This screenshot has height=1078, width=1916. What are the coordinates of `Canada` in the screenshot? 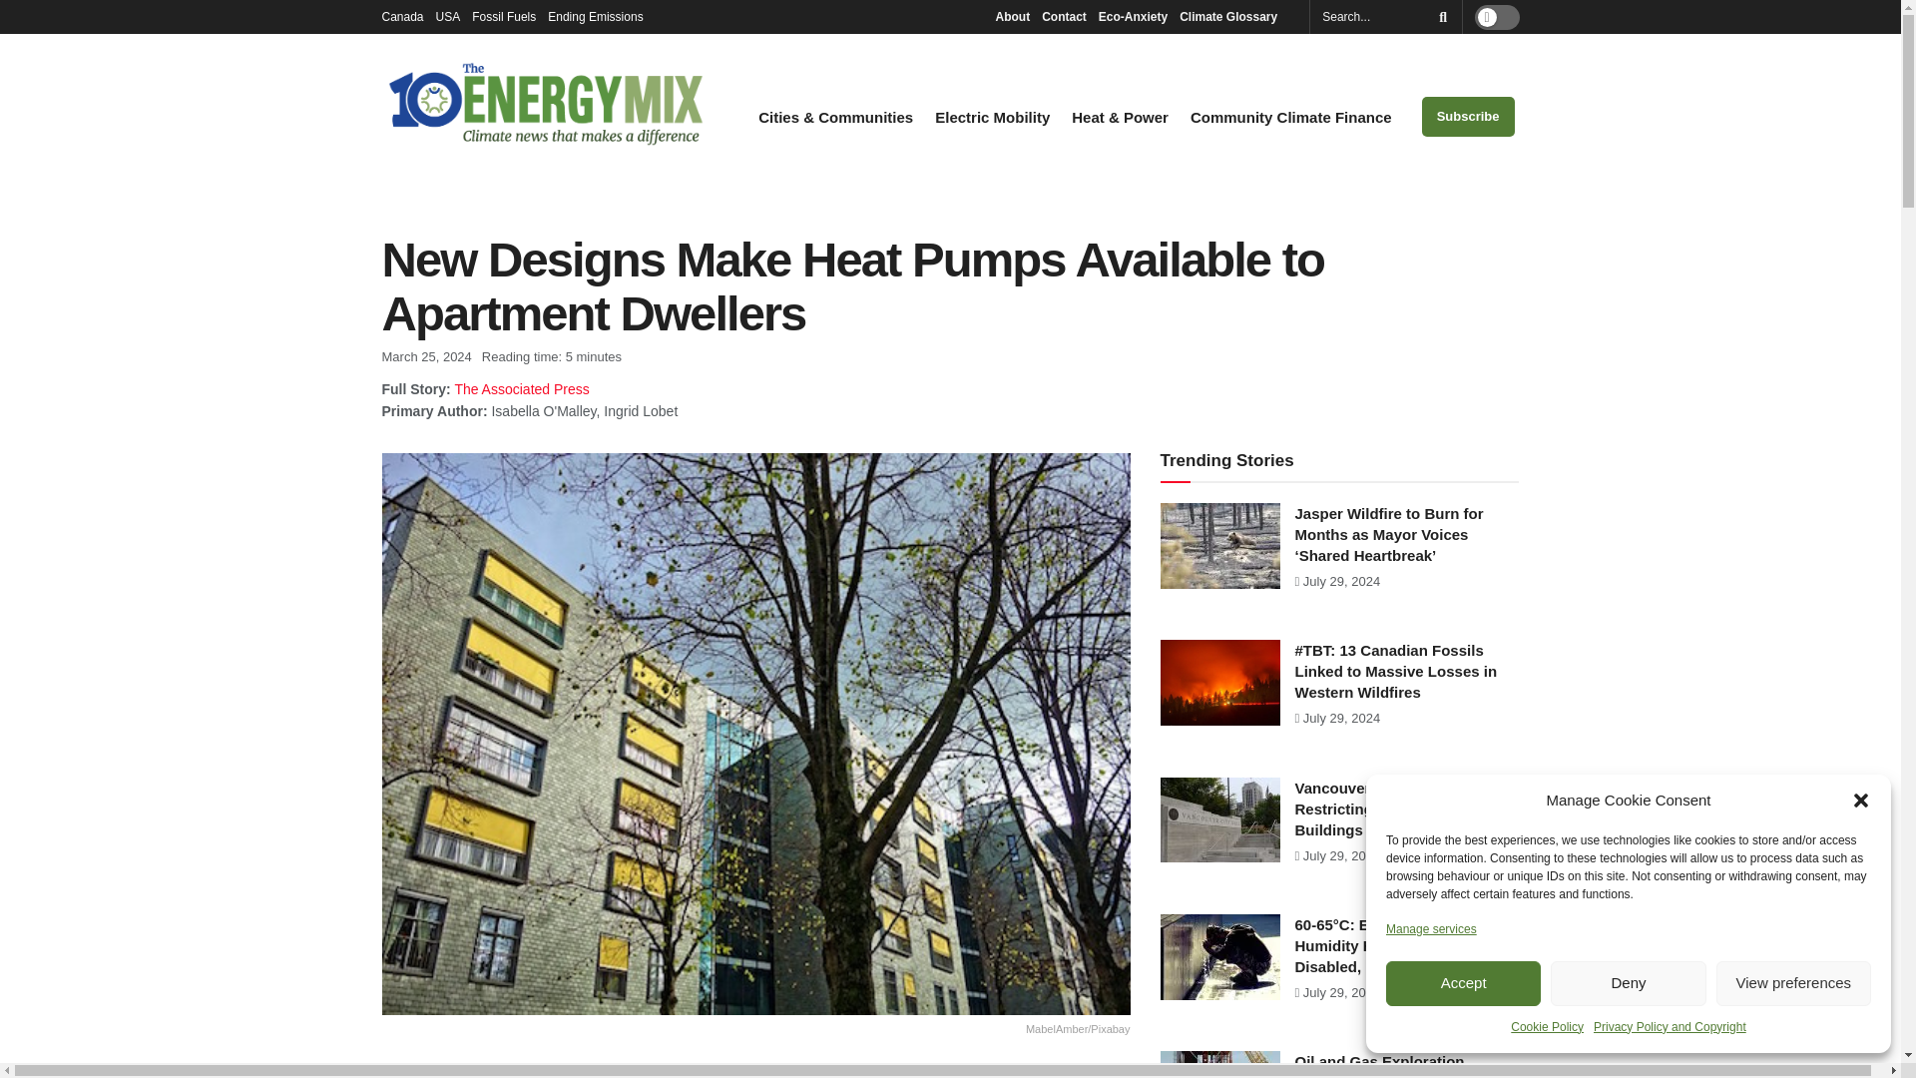 It's located at (402, 16).